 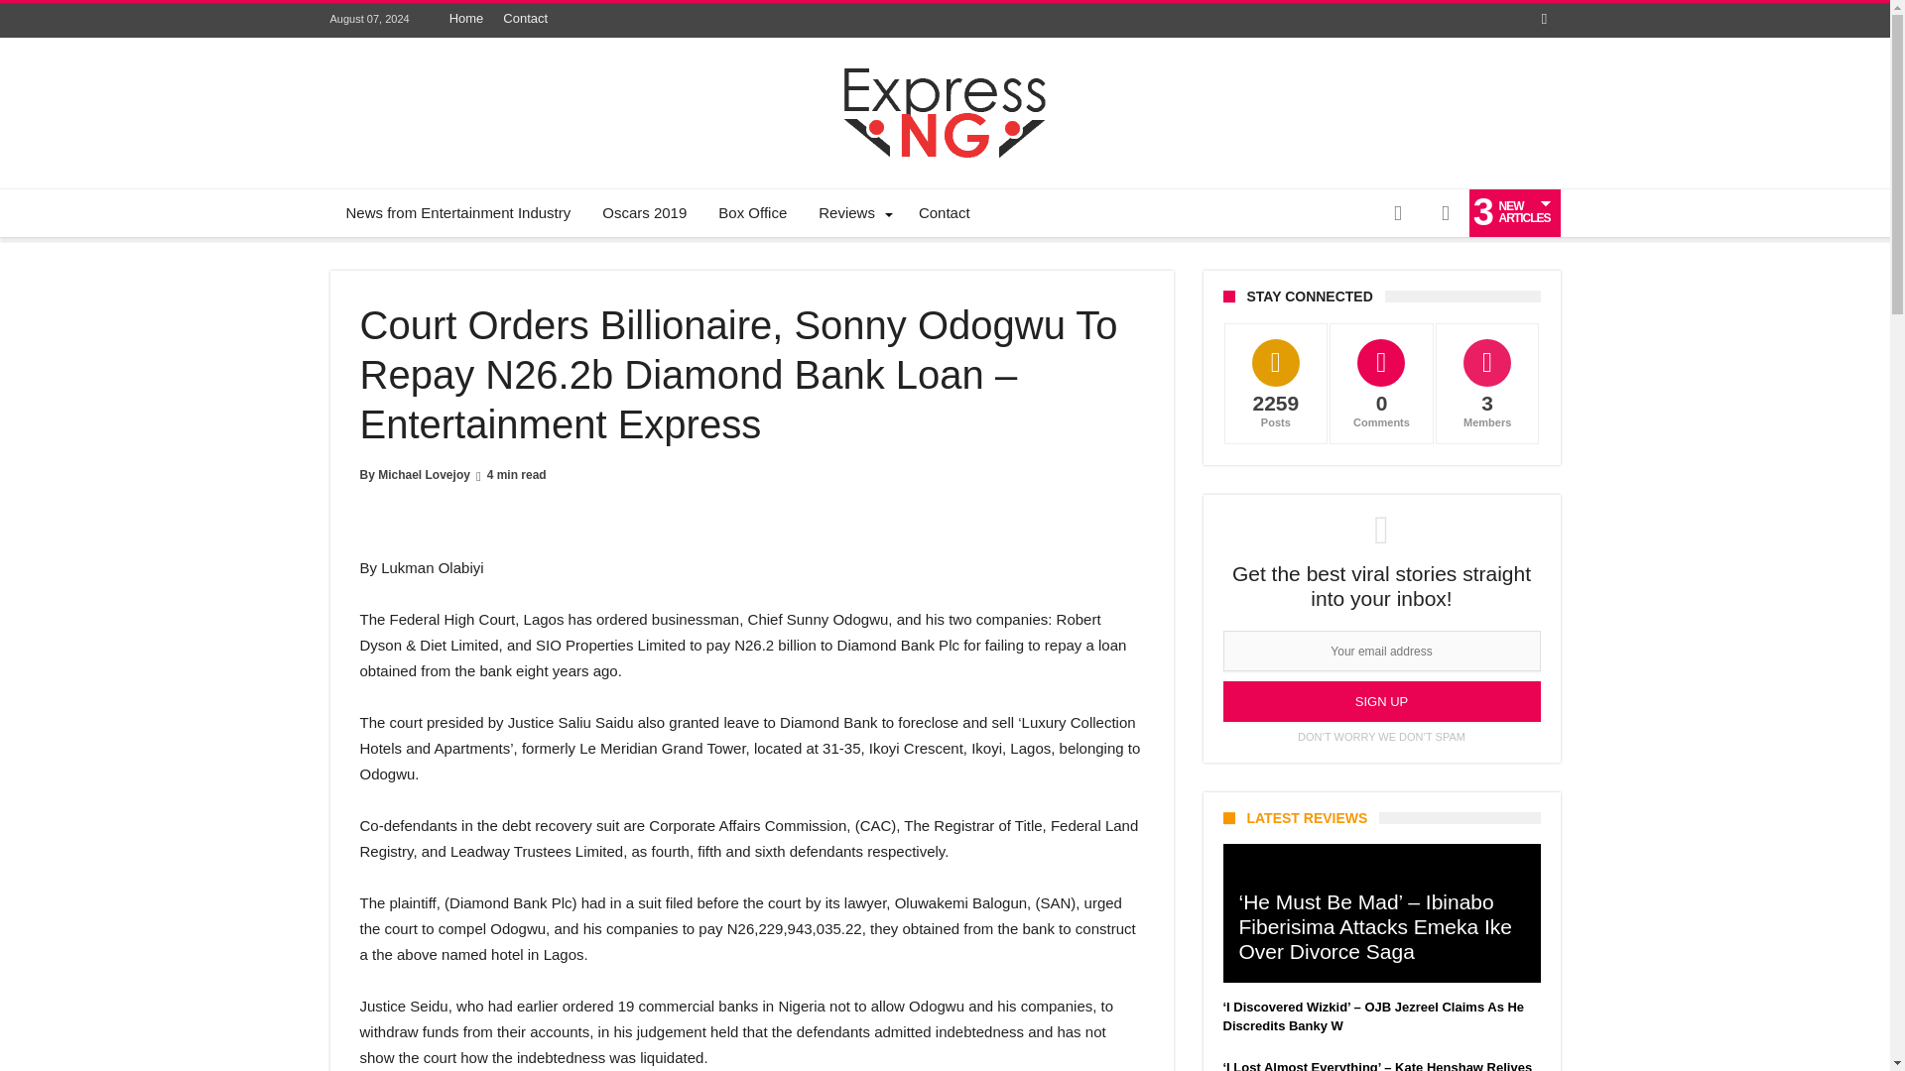 I want to click on News from Entertainment Industry, so click(x=458, y=212).